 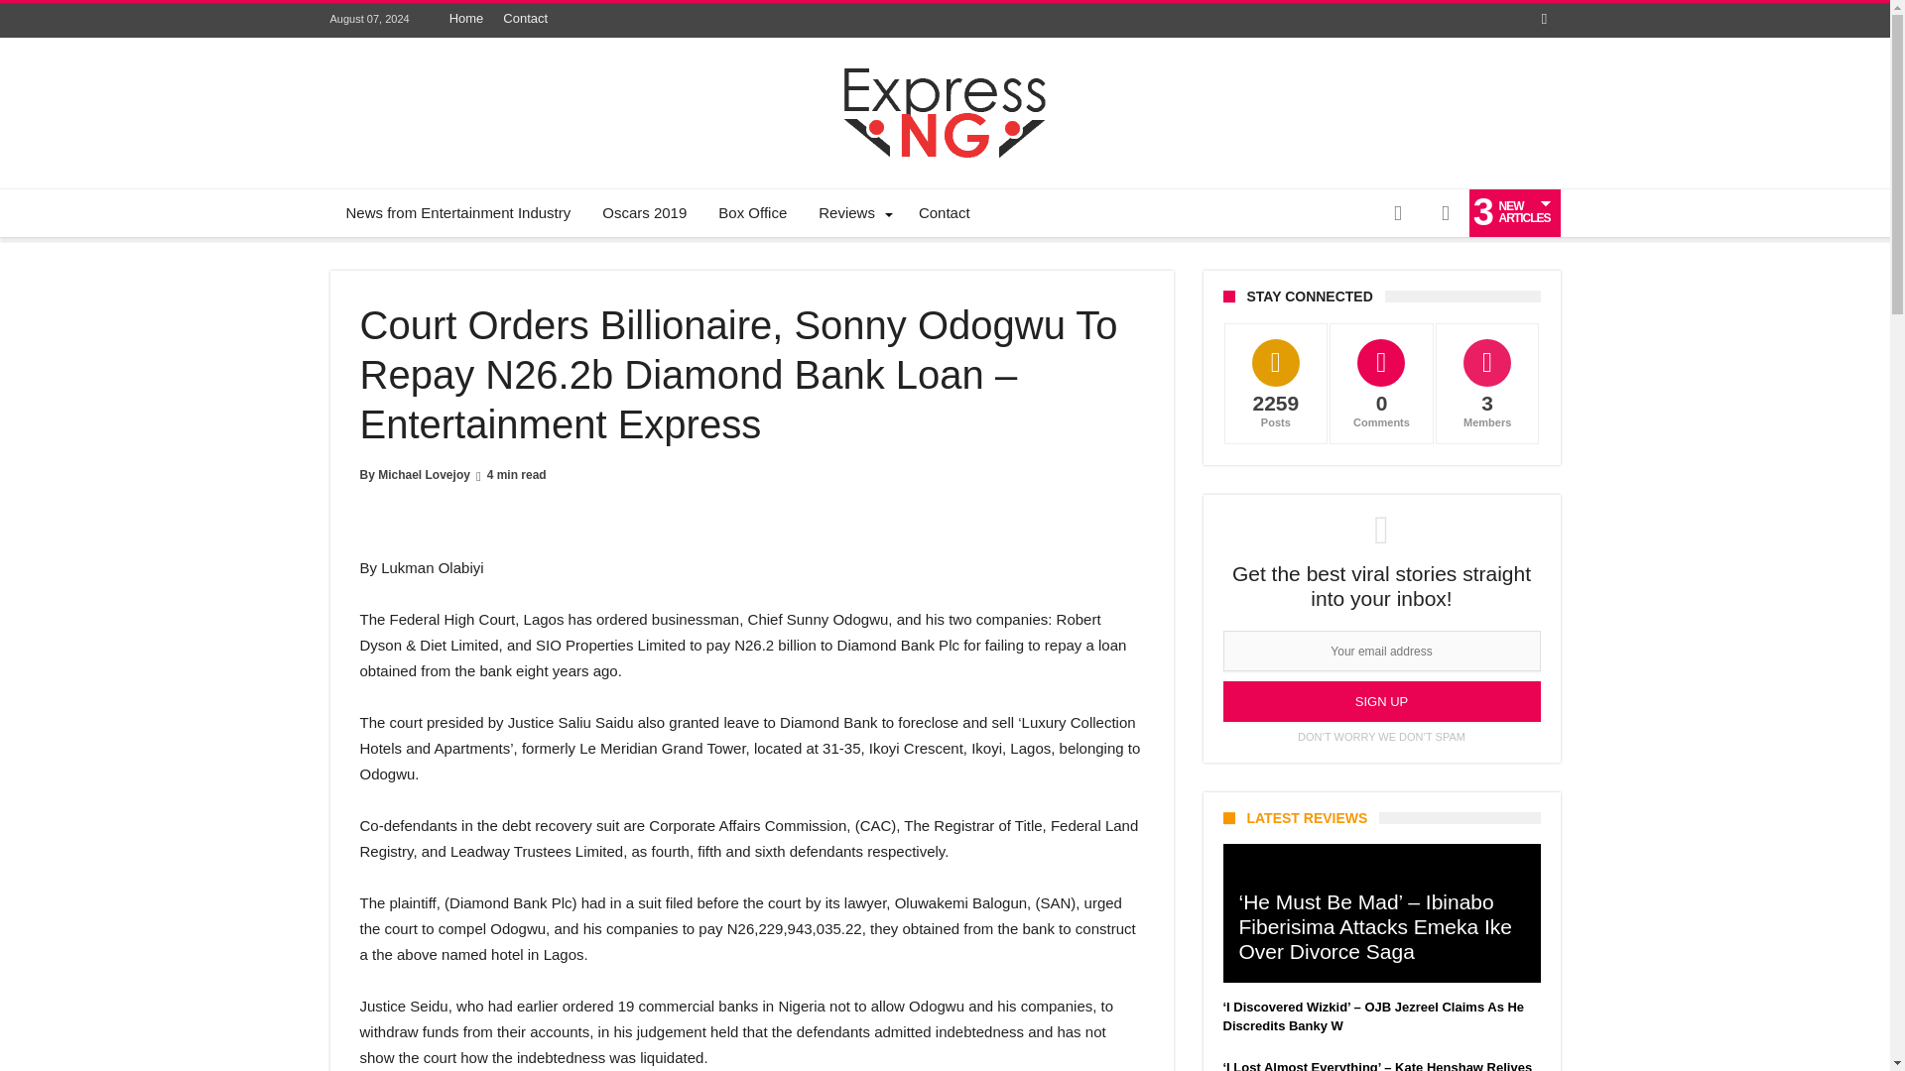 I want to click on News from Entertainment Industry, so click(x=458, y=212).